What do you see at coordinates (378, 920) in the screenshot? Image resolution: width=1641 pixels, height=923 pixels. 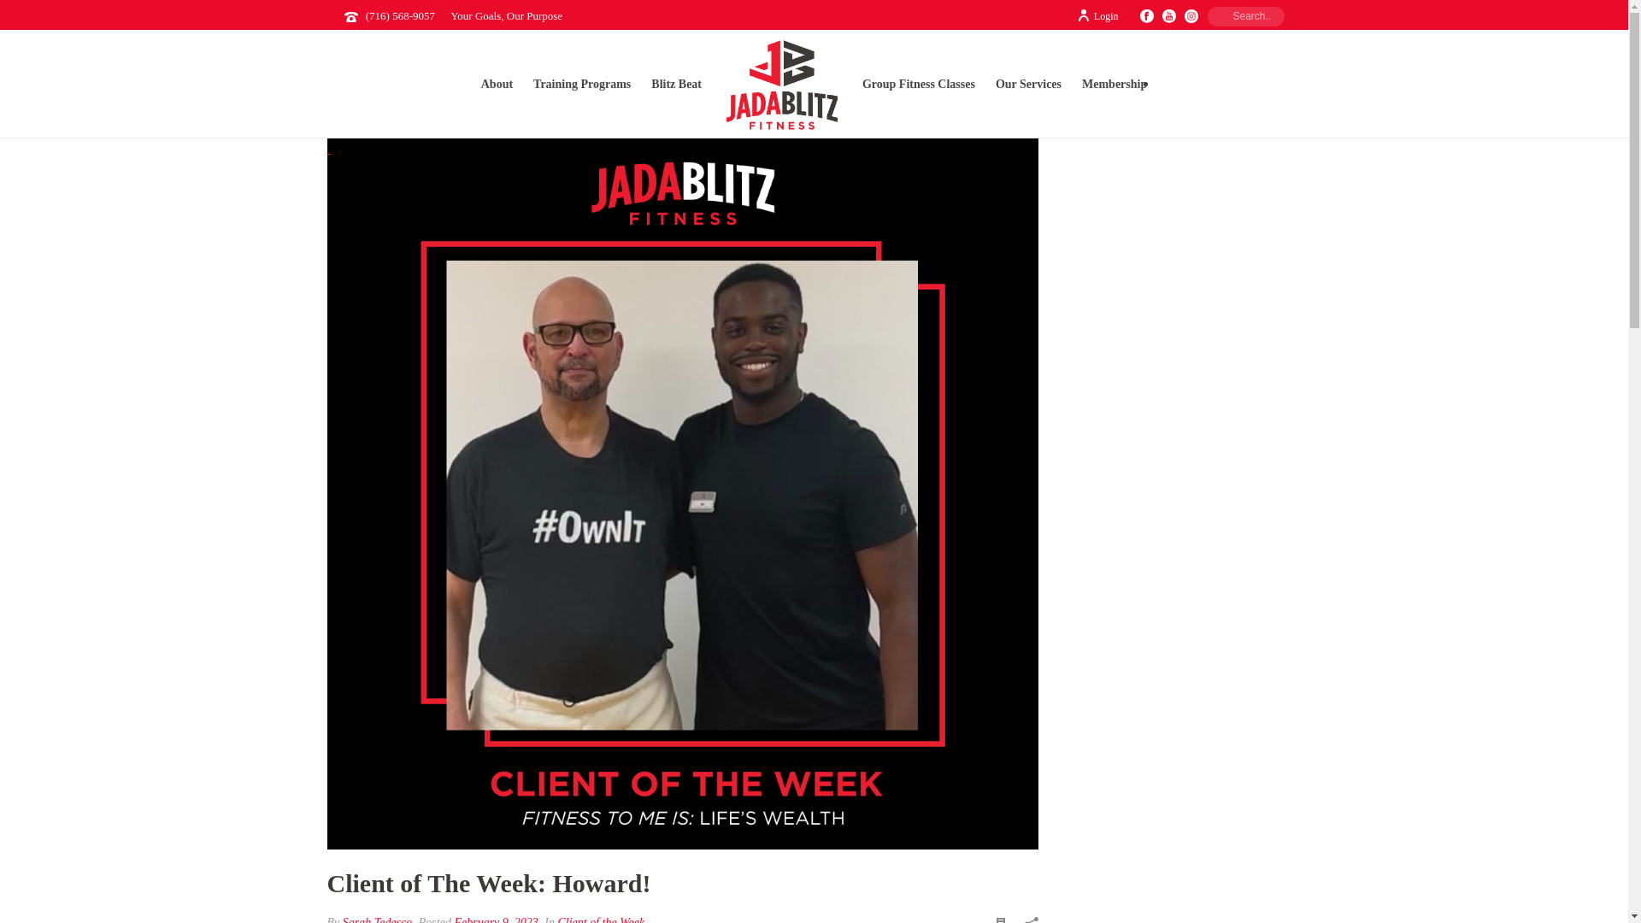 I see `Posts by Sarah Tedesco` at bounding box center [378, 920].